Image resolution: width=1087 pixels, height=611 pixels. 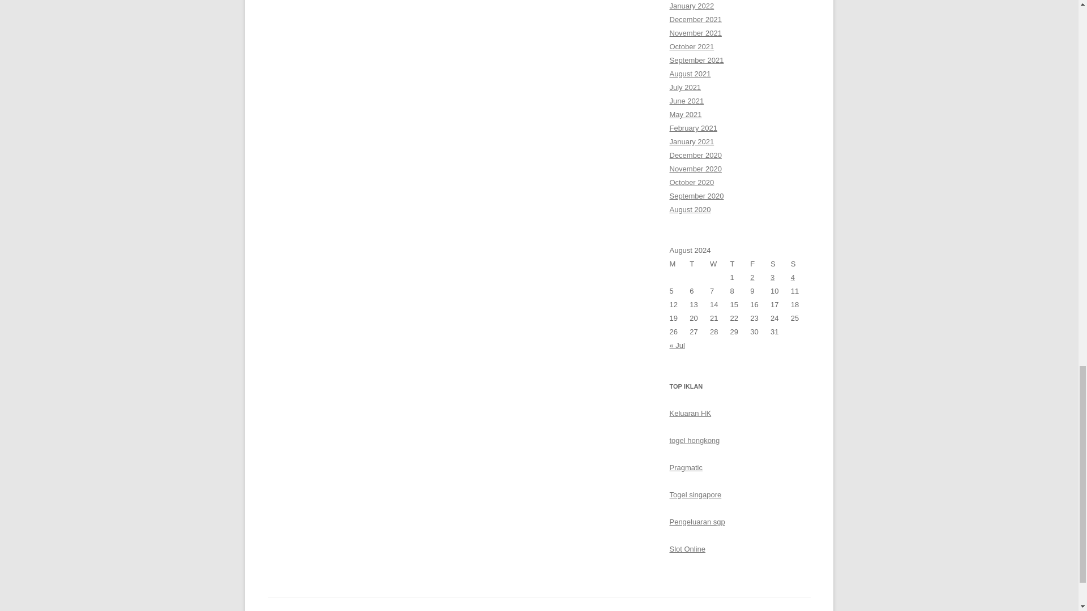 I want to click on Friday, so click(x=760, y=264).